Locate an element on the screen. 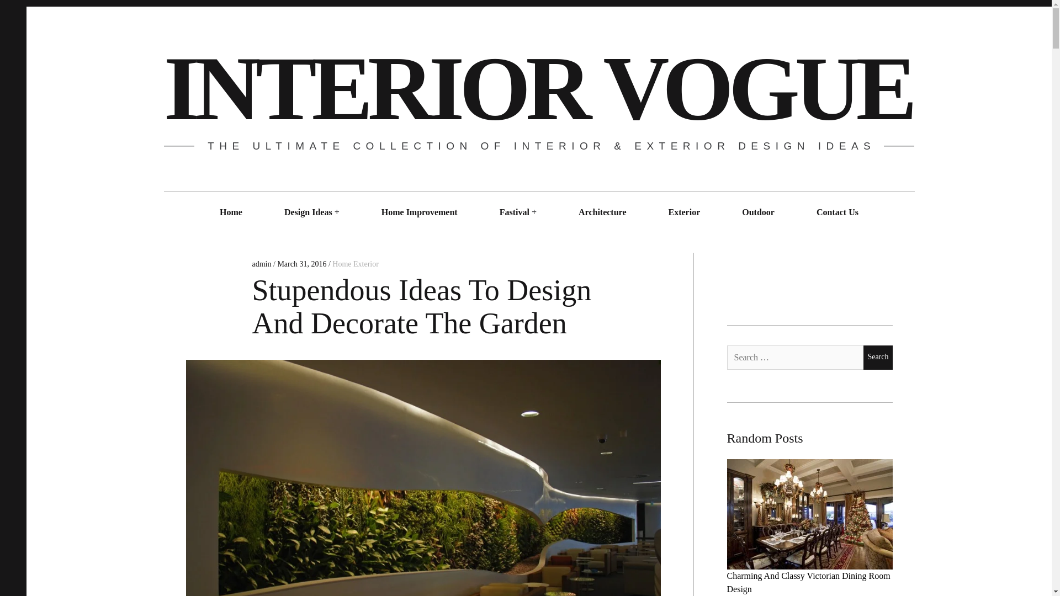 This screenshot has height=596, width=1060. Architecture is located at coordinates (602, 212).